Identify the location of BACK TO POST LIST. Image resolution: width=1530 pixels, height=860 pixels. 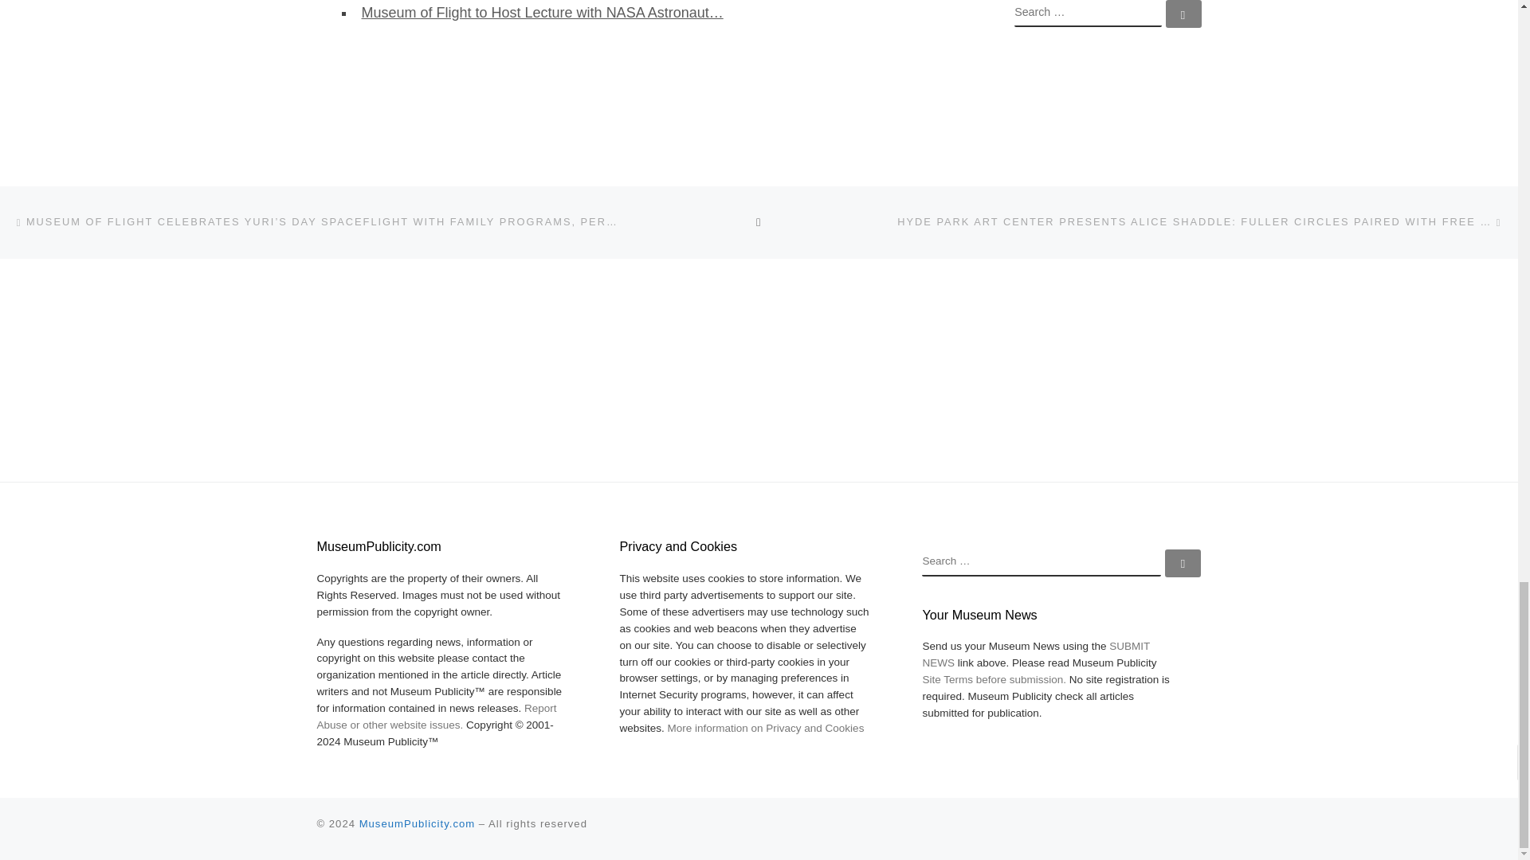
(759, 221).